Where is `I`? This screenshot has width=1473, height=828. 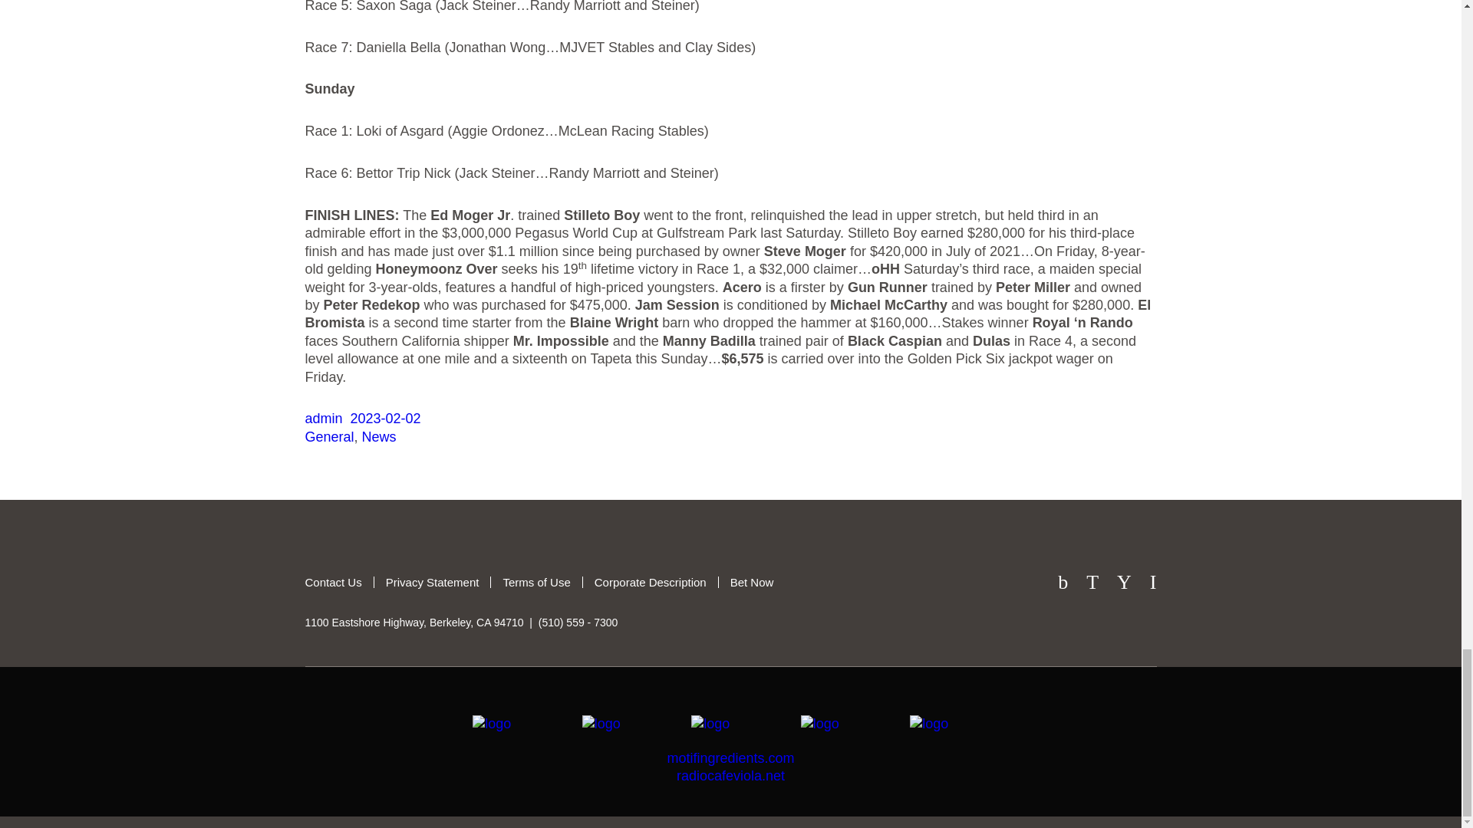
I is located at coordinates (1153, 583).